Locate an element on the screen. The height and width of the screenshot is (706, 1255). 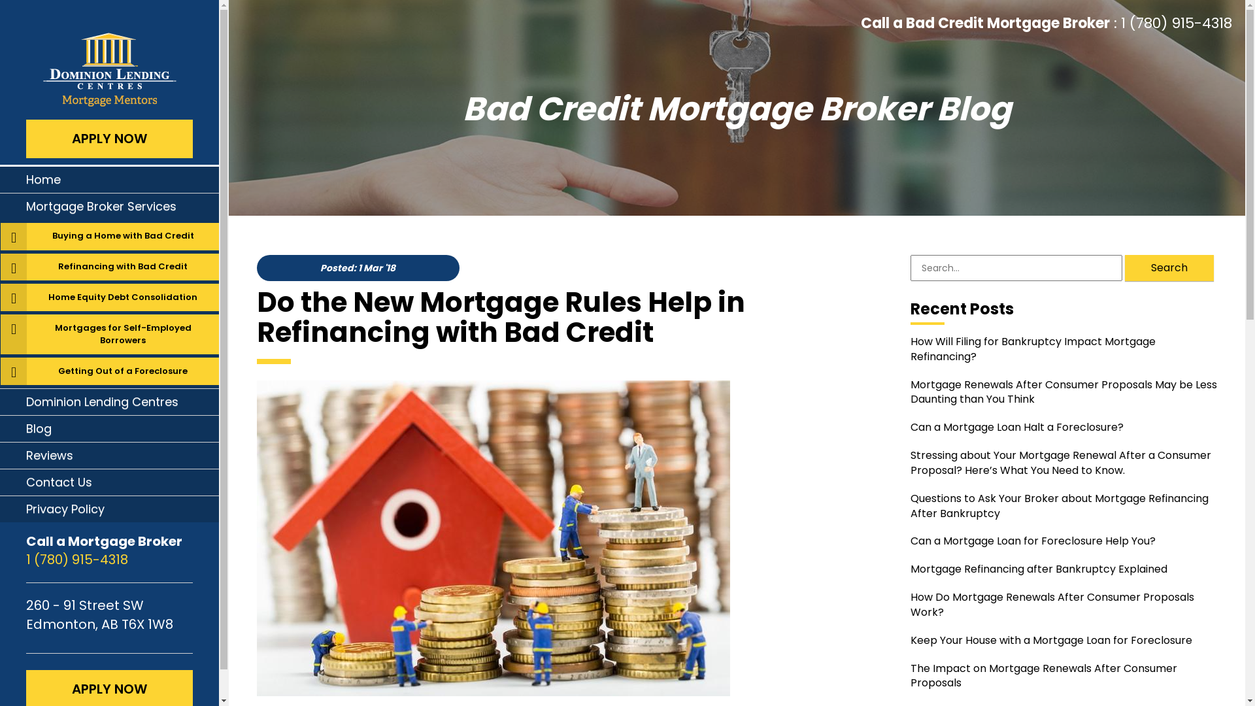
Contact Us is located at coordinates (110, 482).